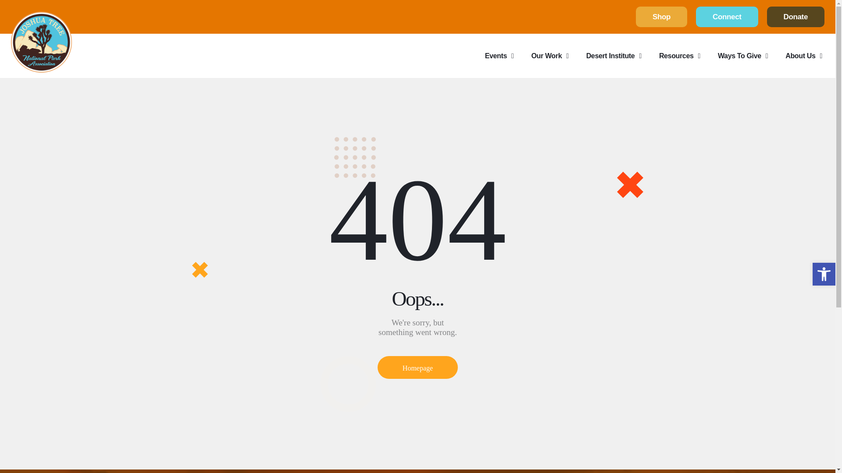 This screenshot has height=473, width=842. Describe the element at coordinates (727, 17) in the screenshot. I see `Connect` at that location.